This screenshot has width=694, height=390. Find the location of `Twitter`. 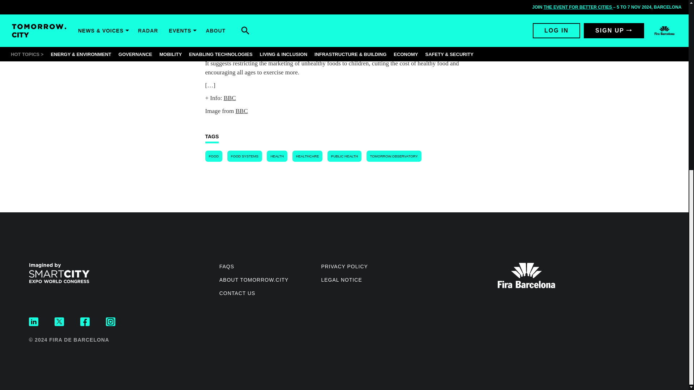

Twitter is located at coordinates (59, 321).